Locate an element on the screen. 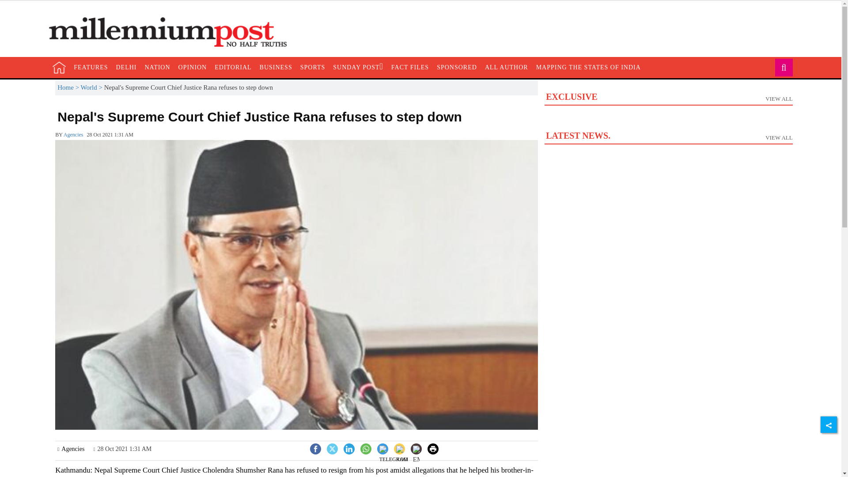  telegram is located at coordinates (315, 448).